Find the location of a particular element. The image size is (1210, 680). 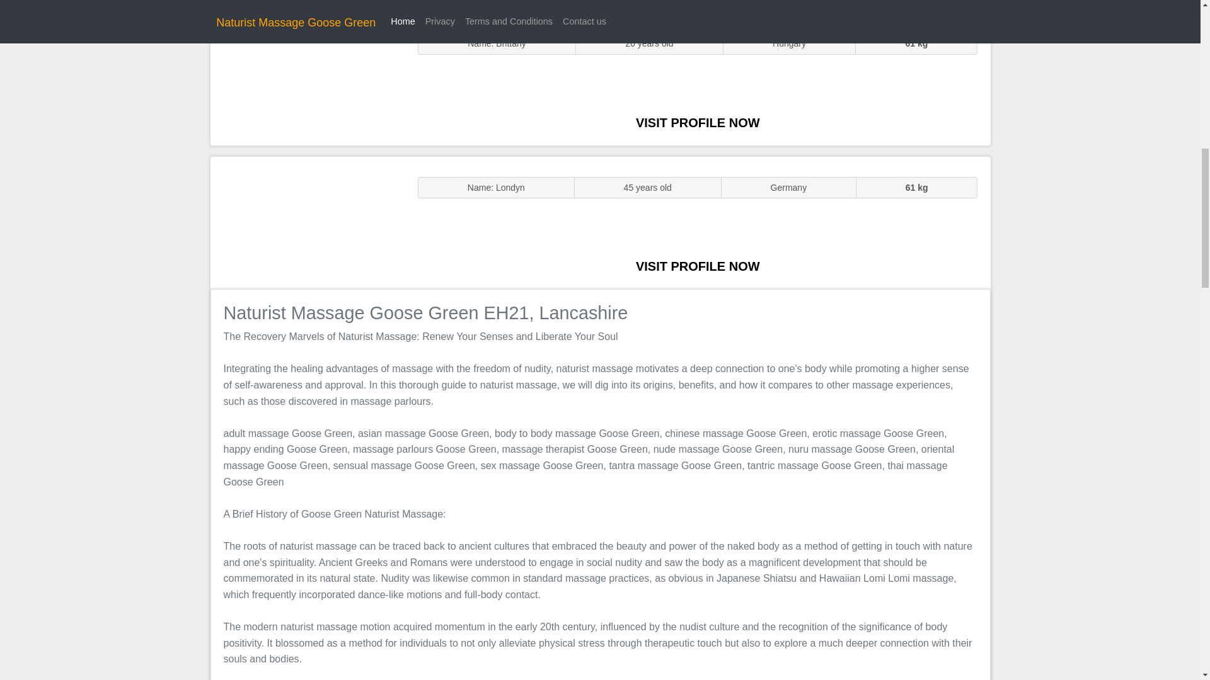

Sluts is located at coordinates (308, 79).